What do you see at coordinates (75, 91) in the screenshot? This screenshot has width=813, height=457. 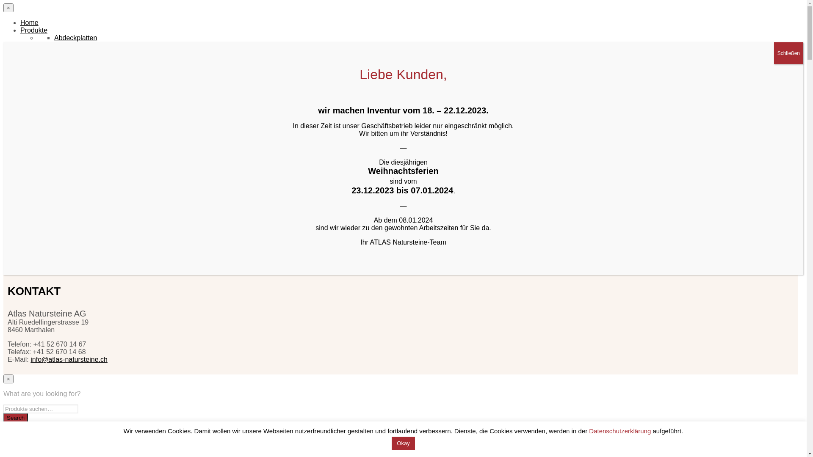 I see `Feinsteinzeug` at bounding box center [75, 91].